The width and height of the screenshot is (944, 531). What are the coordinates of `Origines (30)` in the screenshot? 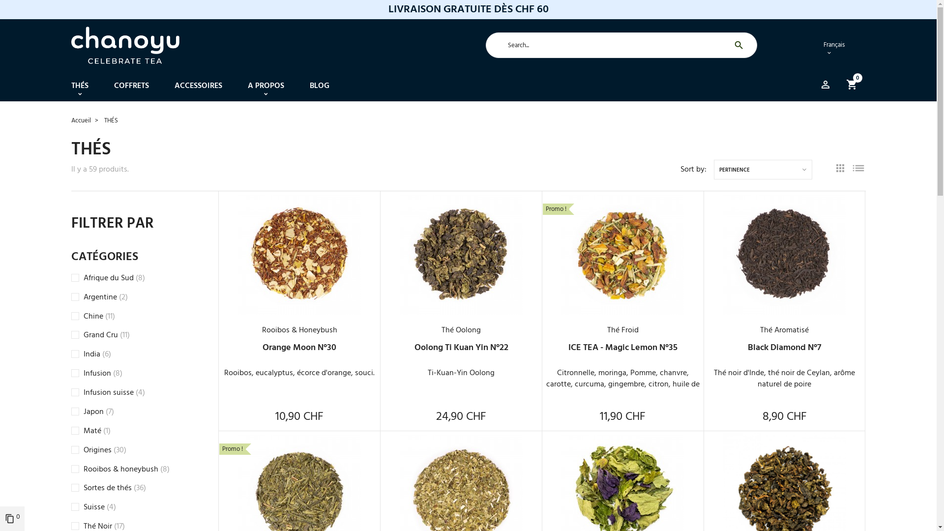 It's located at (105, 450).